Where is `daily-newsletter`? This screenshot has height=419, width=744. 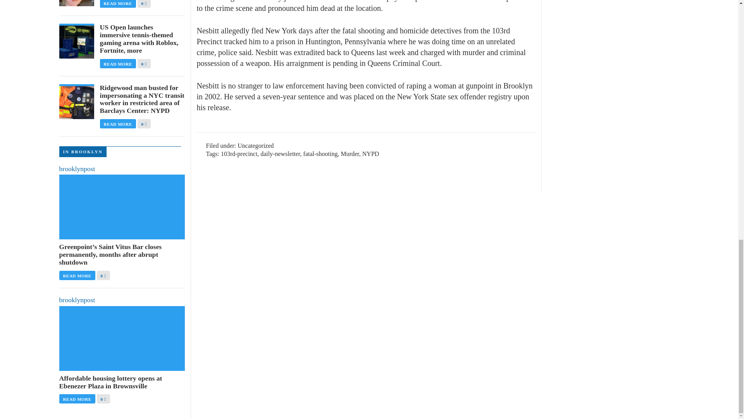
daily-newsletter is located at coordinates (280, 154).